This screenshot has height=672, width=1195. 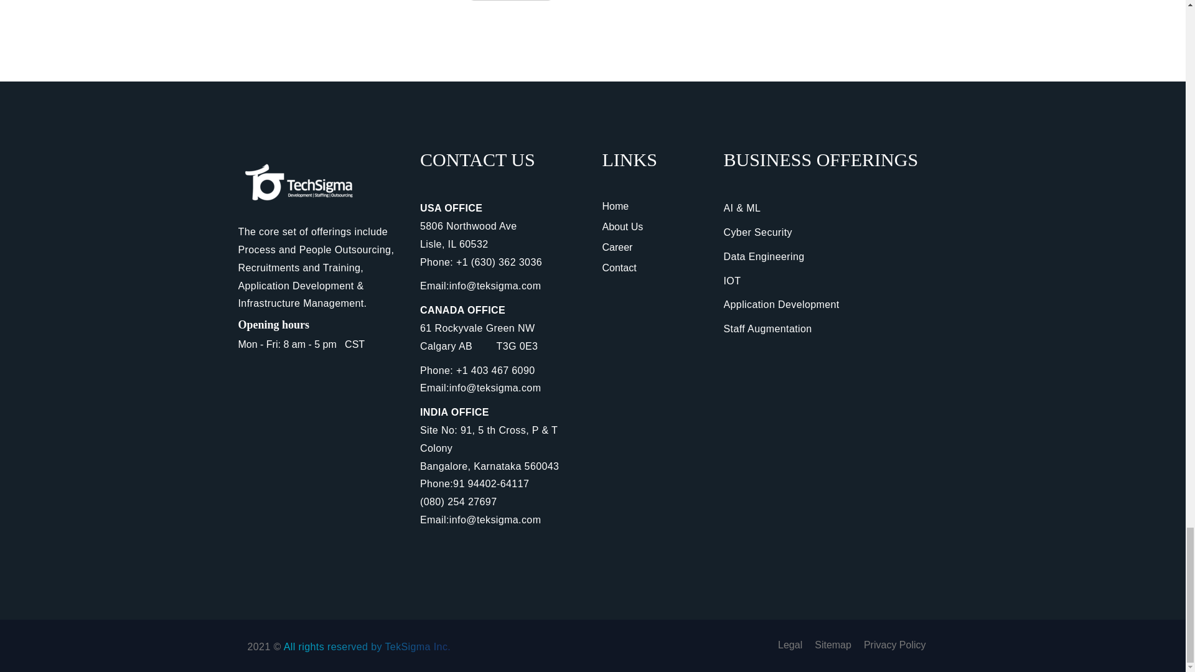 What do you see at coordinates (732, 281) in the screenshot?
I see `IOT` at bounding box center [732, 281].